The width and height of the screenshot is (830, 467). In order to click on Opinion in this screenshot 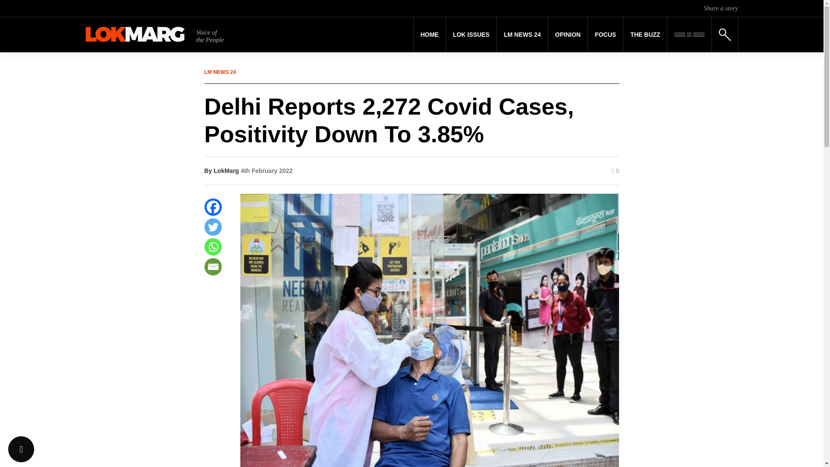, I will do `click(568, 35)`.